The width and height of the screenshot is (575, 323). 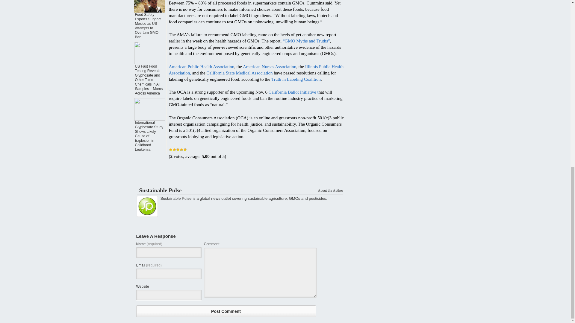 I want to click on  Post Comment , so click(x=226, y=311).